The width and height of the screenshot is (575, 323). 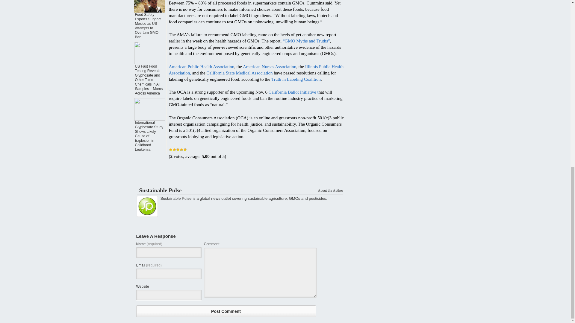 I want to click on  Post Comment , so click(x=226, y=311).